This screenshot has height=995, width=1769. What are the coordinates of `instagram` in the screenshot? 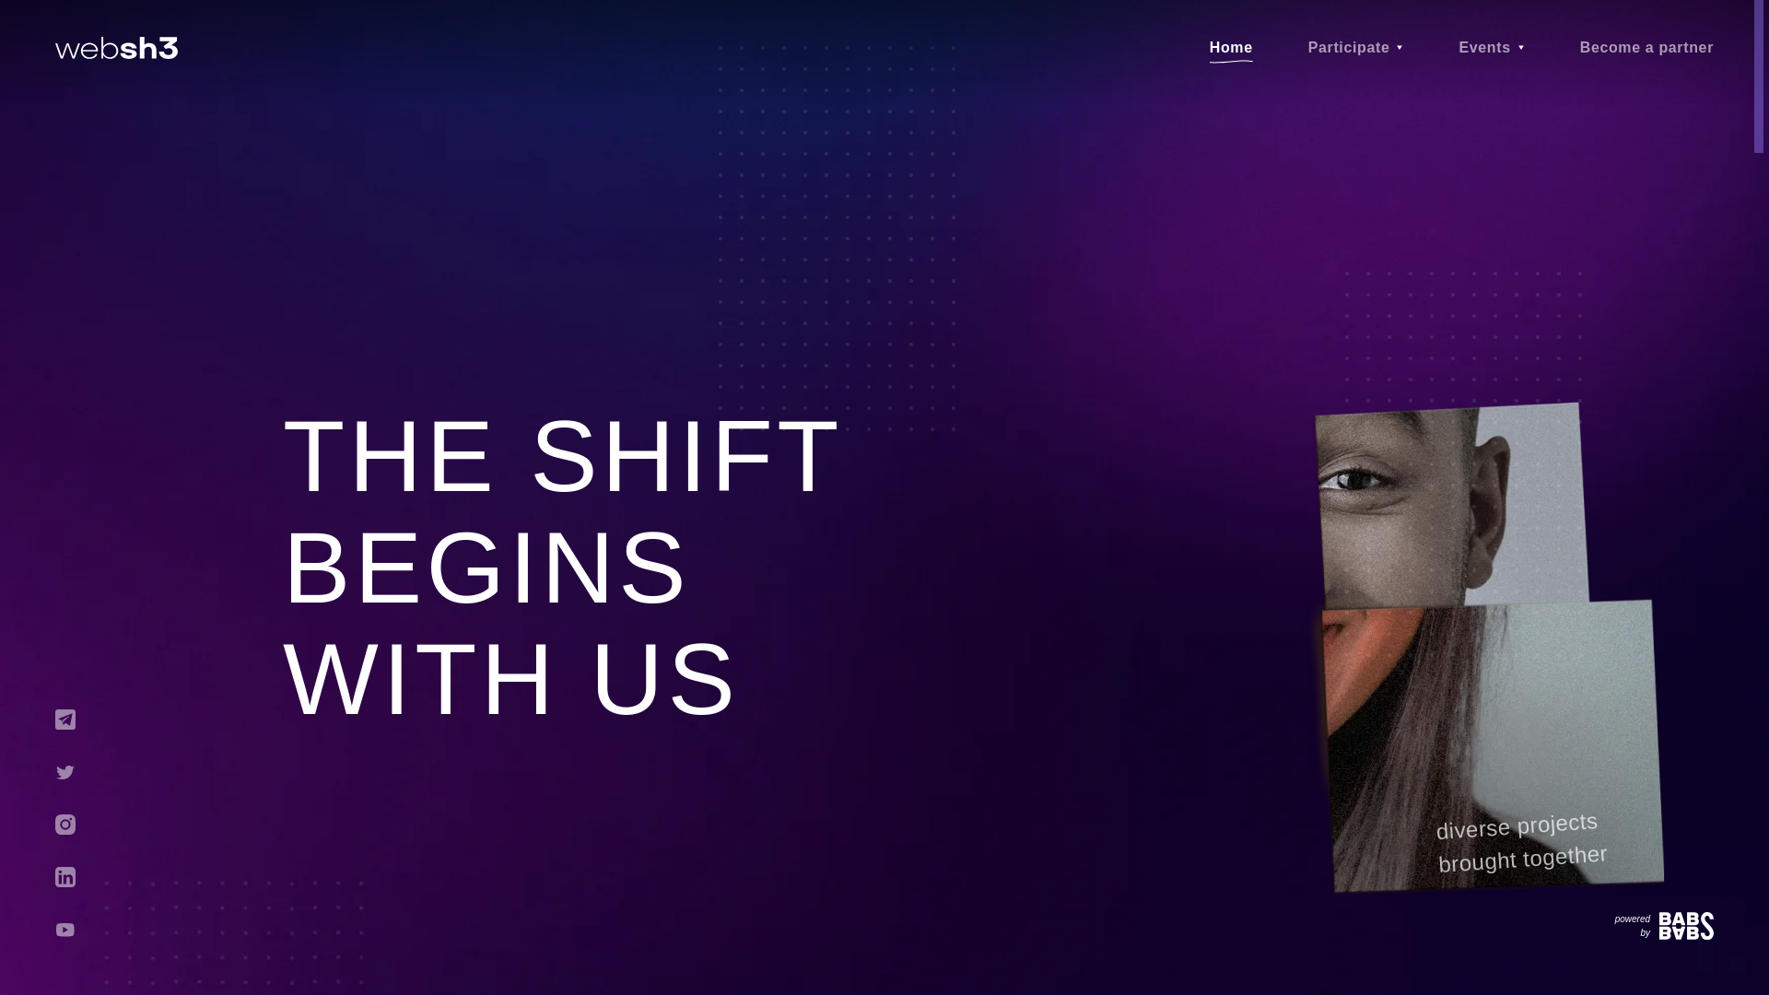 It's located at (64, 825).